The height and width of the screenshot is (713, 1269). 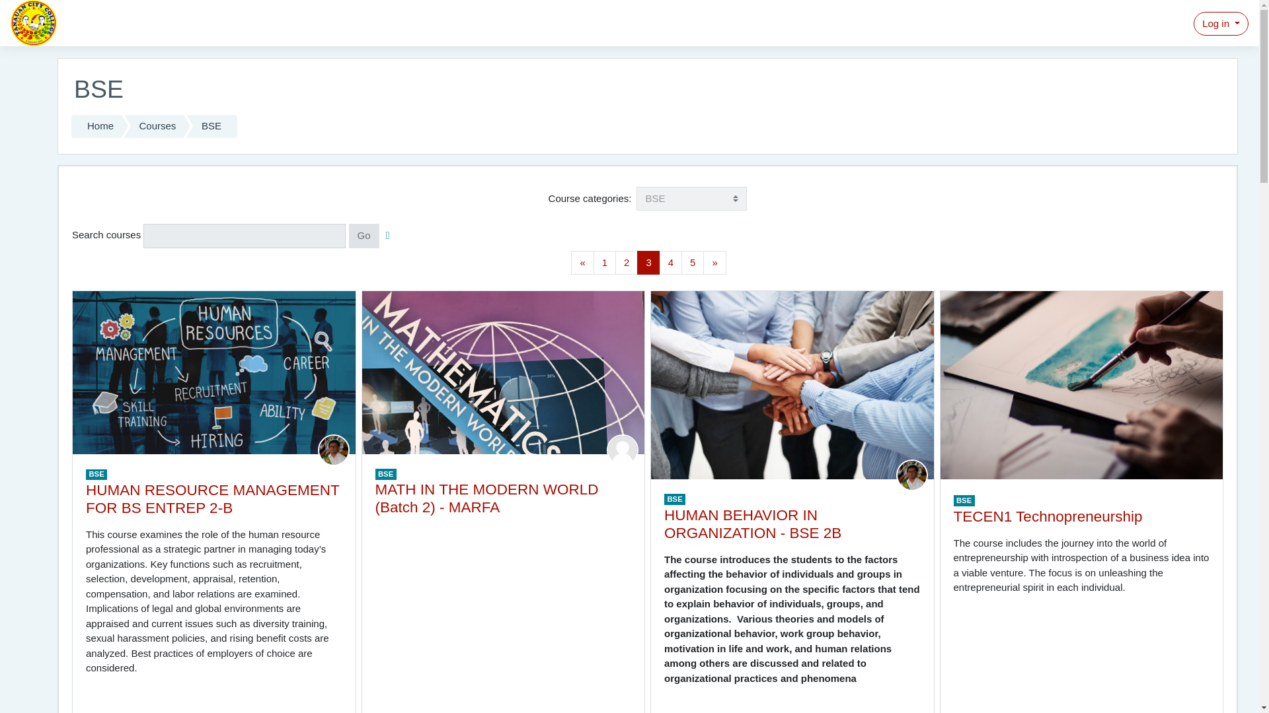 What do you see at coordinates (96, 473) in the screenshot?
I see `BSE` at bounding box center [96, 473].